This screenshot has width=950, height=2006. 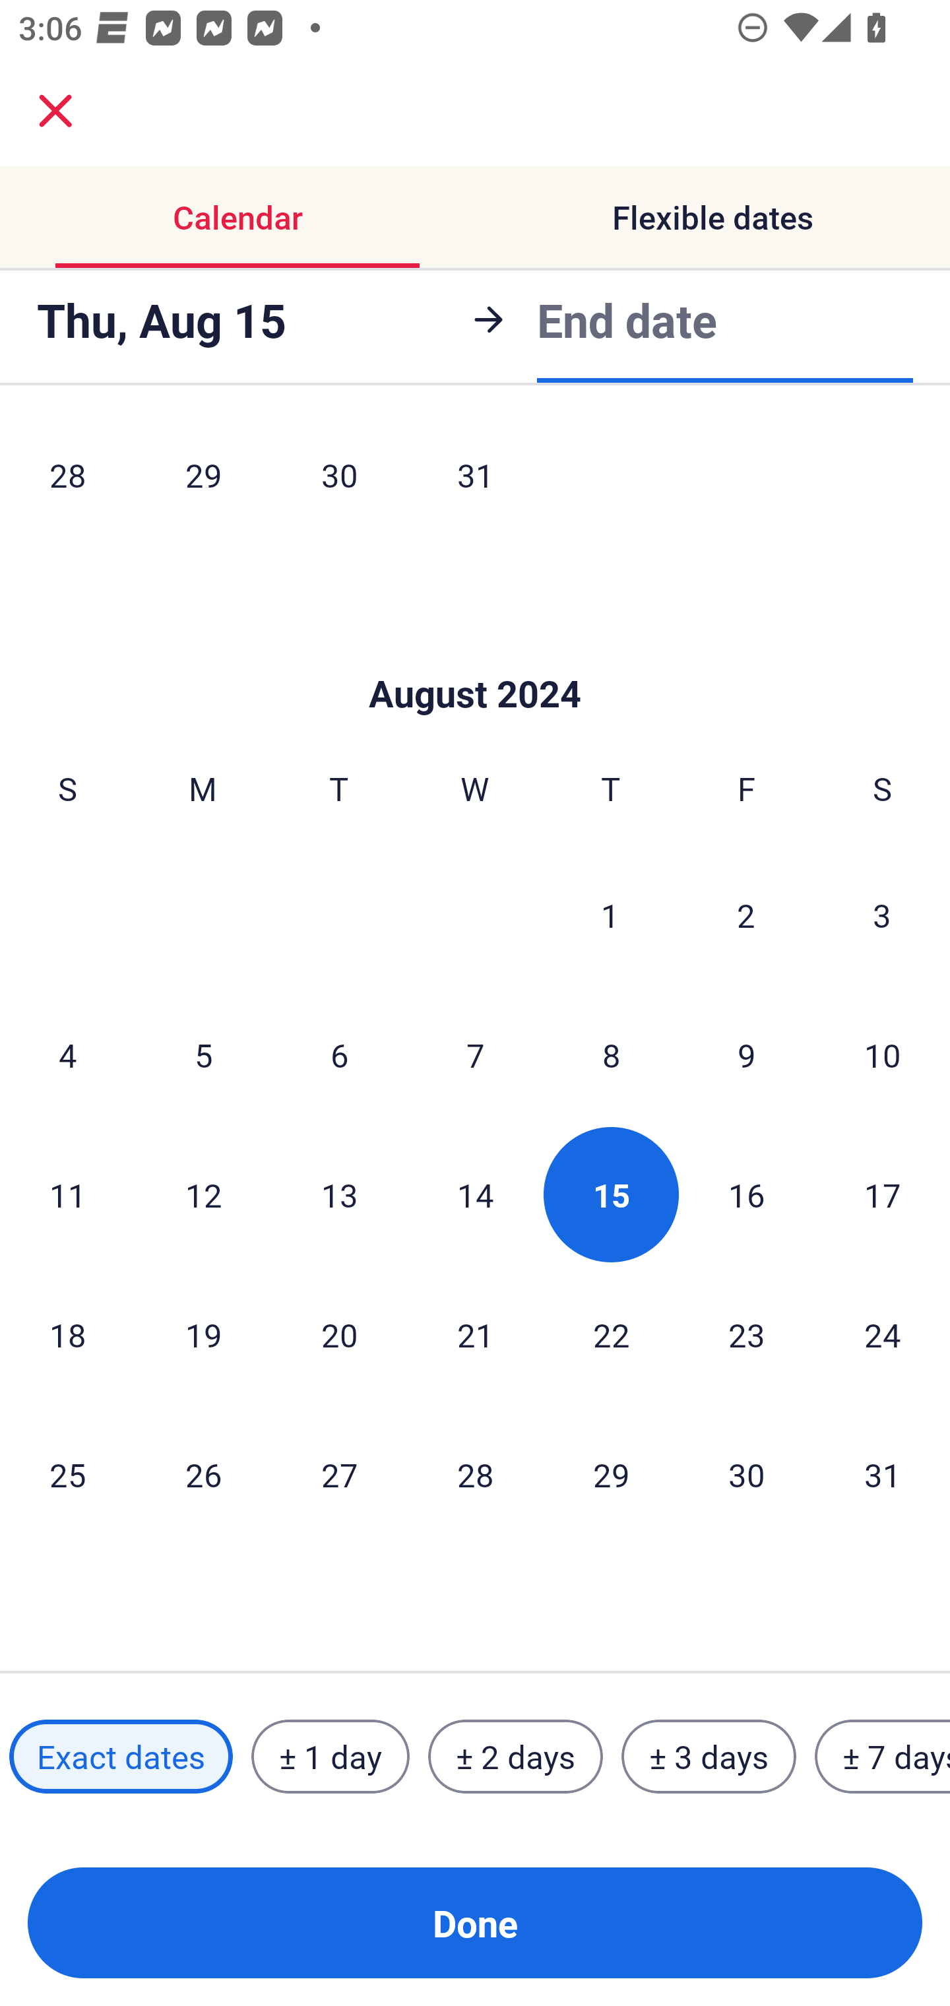 I want to click on 26 Monday, August 26, 2024, so click(x=203, y=1474).